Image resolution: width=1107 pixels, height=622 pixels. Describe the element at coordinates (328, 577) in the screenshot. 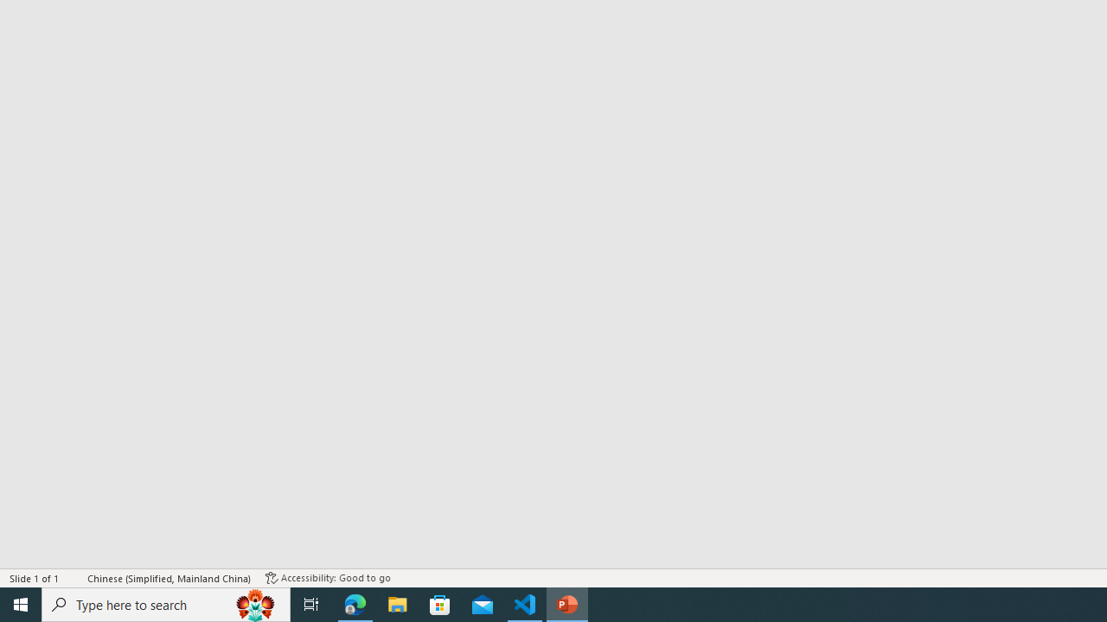

I see `Accessibility Checker Accessibility: Good to go` at that location.